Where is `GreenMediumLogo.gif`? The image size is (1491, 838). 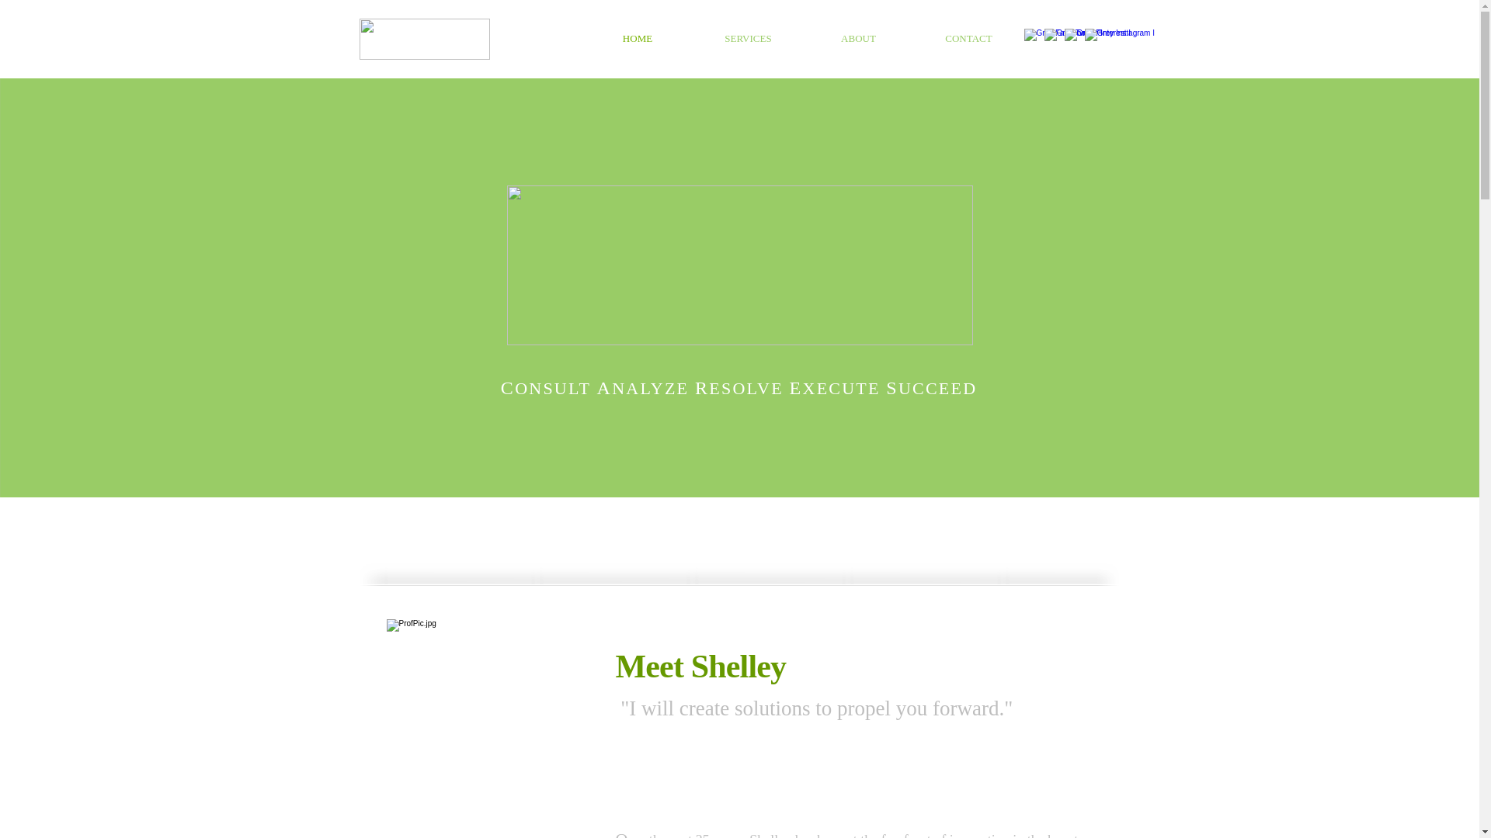 GreenMediumLogo.gif is located at coordinates (424, 39).